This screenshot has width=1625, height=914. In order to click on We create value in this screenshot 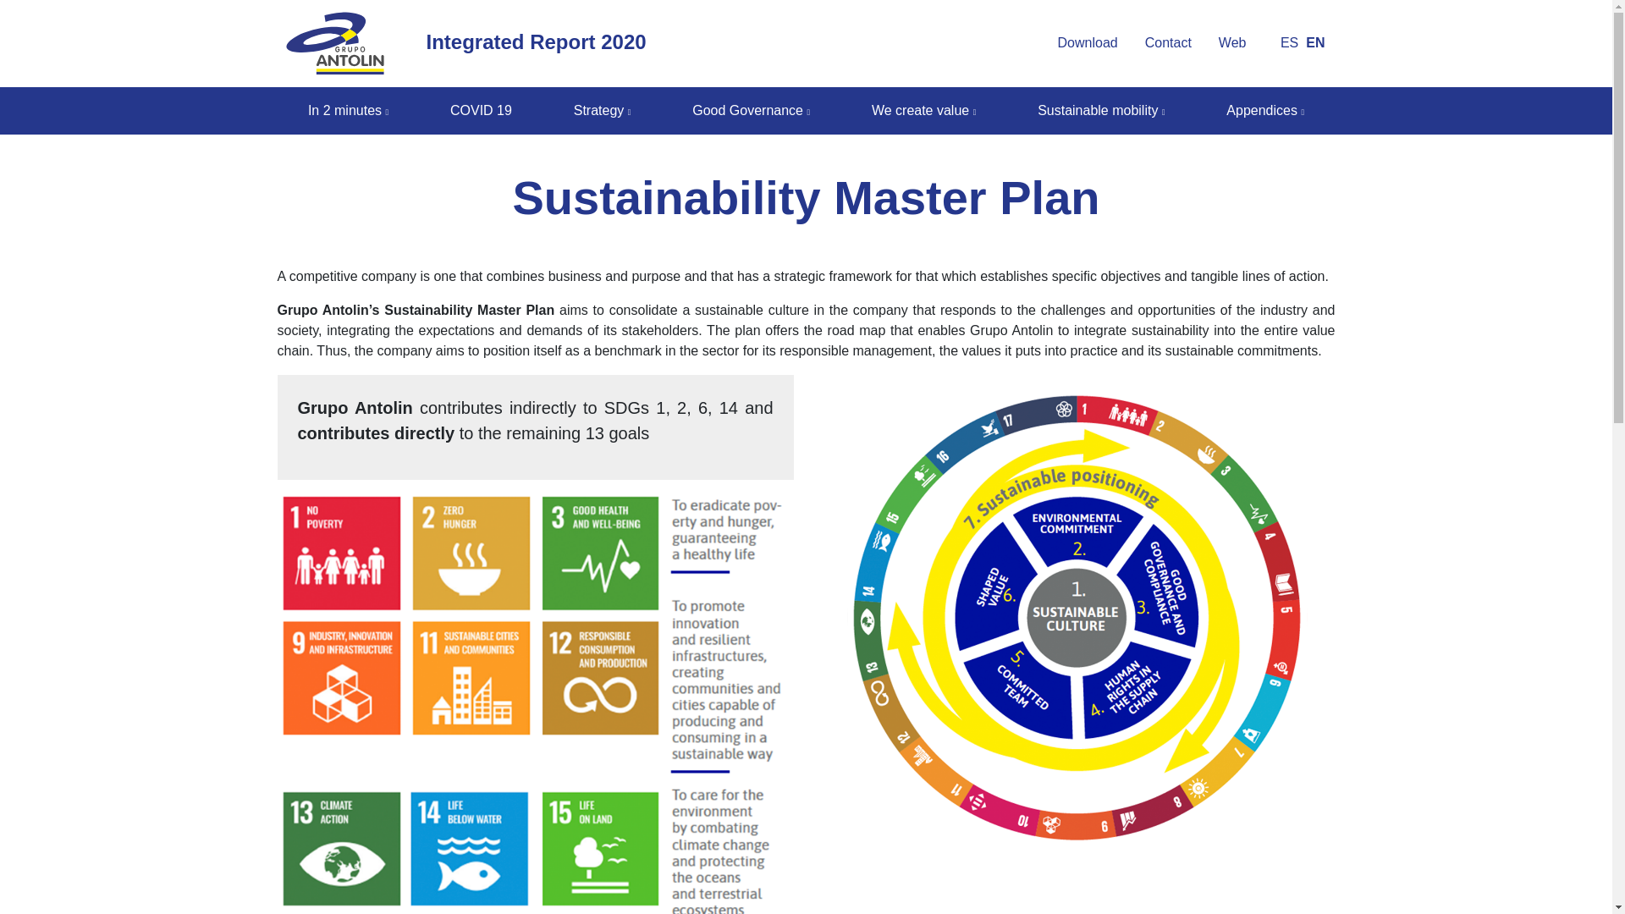, I will do `click(923, 110)`.